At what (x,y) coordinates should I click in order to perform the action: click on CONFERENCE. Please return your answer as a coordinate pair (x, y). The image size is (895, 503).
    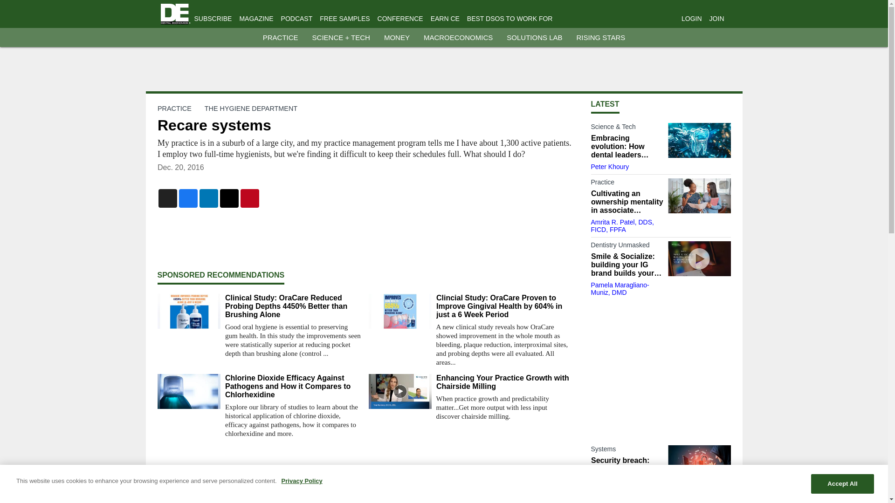
    Looking at the image, I should click on (400, 19).